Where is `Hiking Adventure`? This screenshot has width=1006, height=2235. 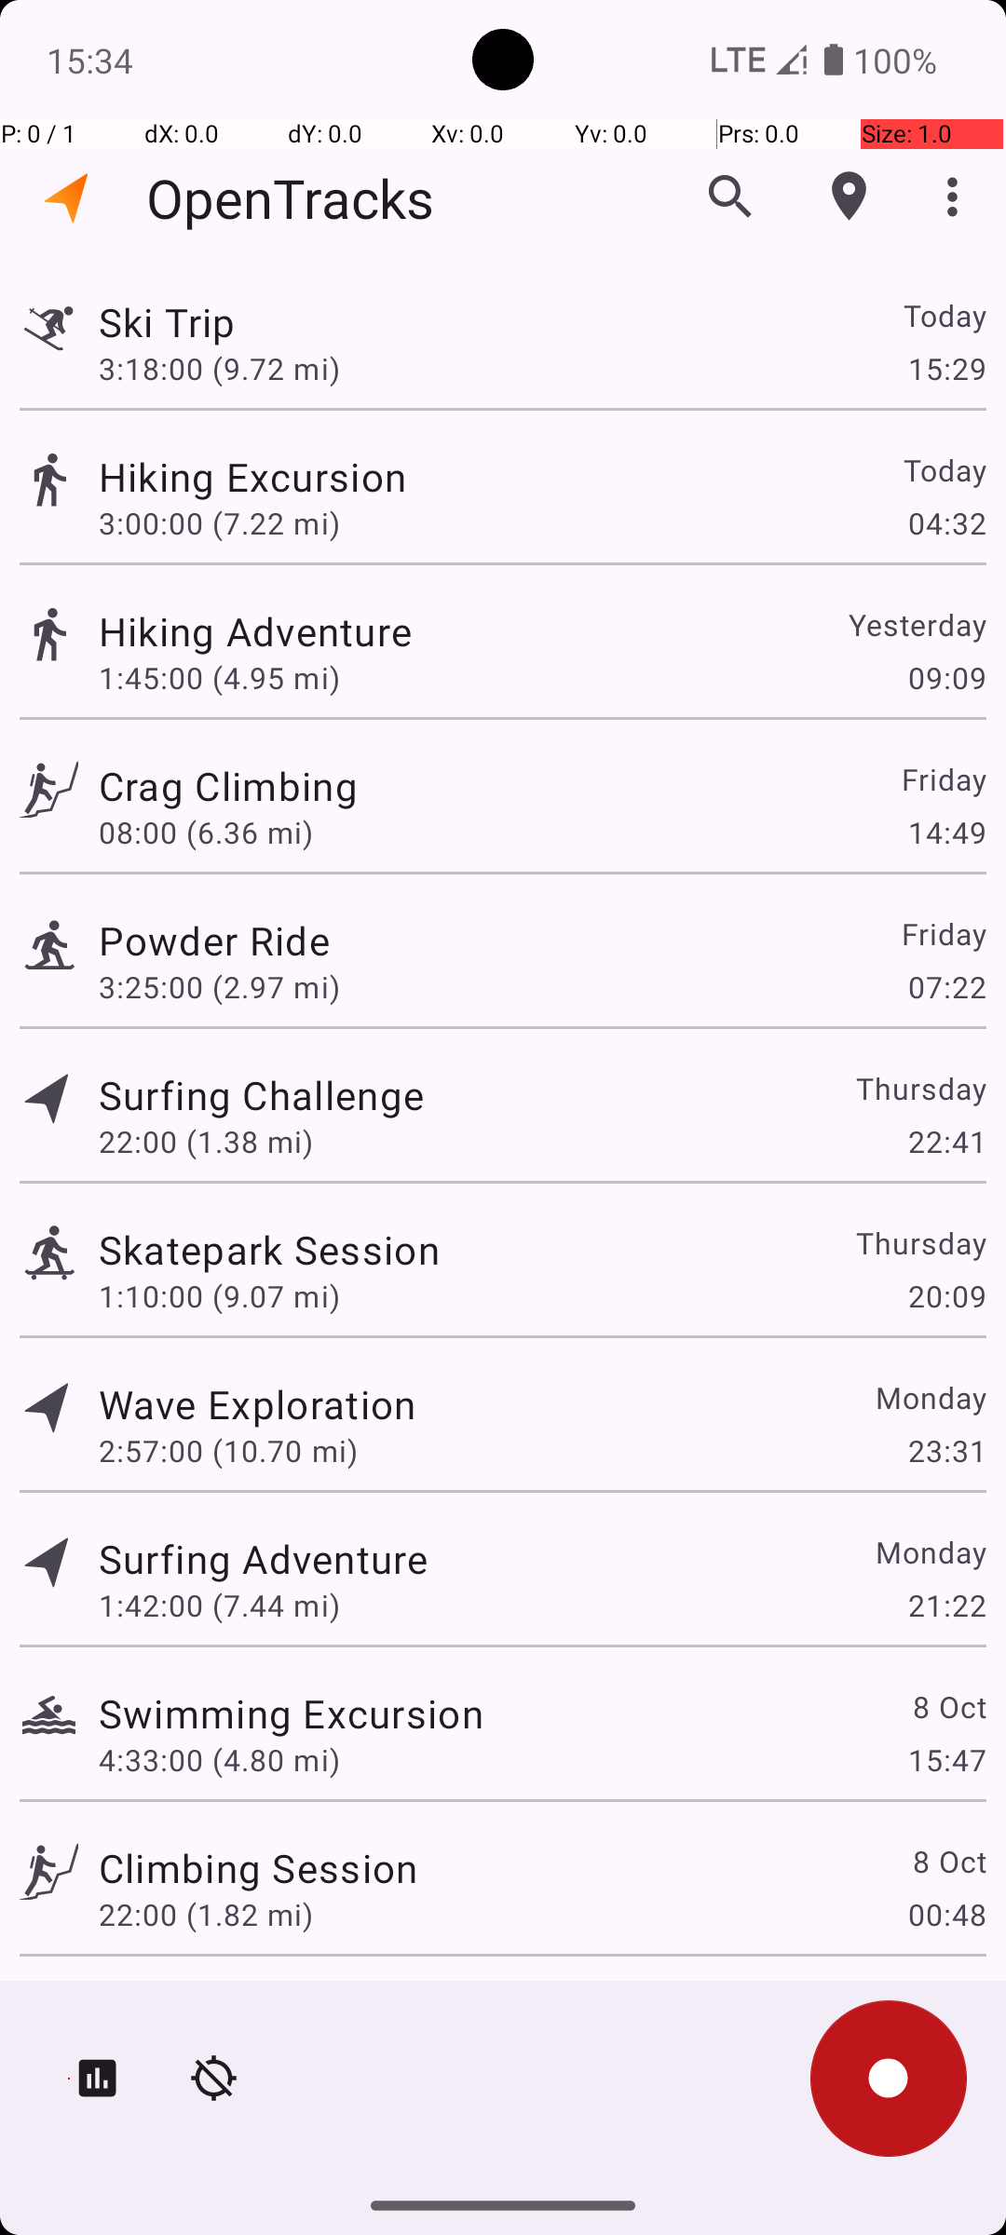 Hiking Adventure is located at coordinates (291, 631).